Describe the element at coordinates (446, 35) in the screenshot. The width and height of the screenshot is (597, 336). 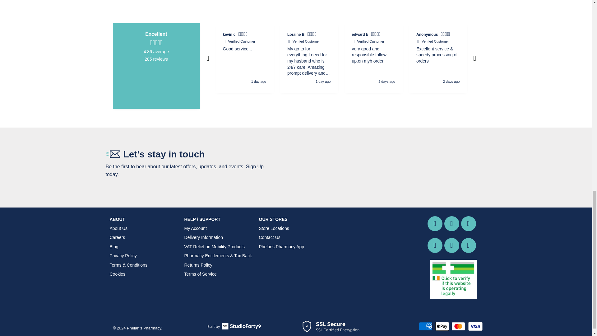
I see `5 Stars` at that location.